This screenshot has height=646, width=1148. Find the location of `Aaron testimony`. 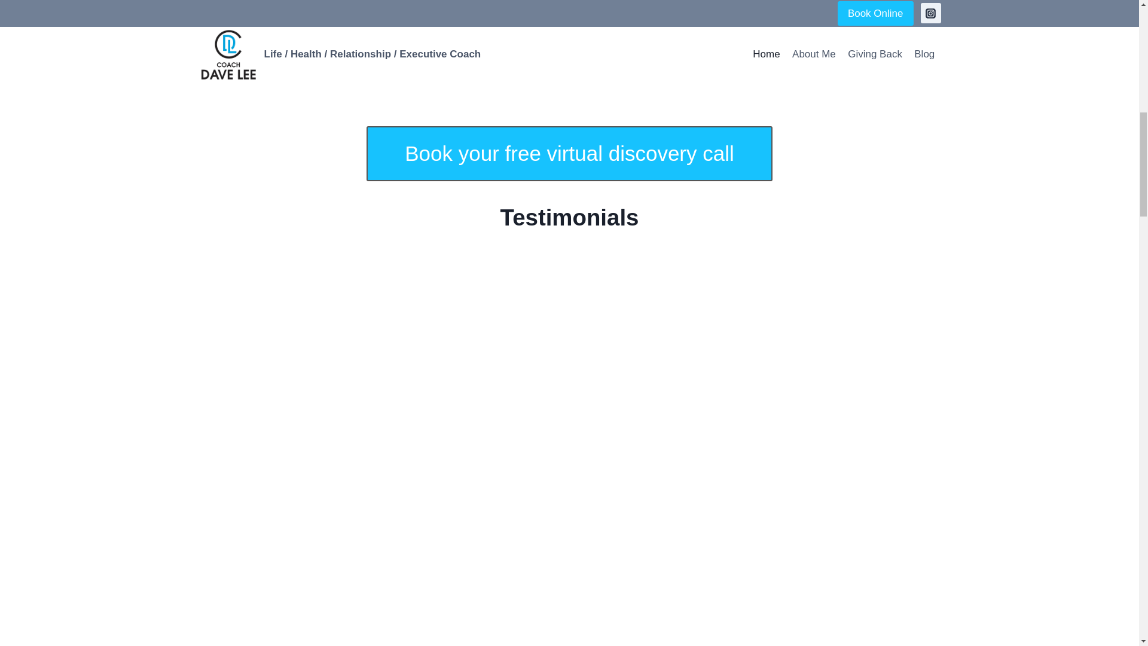

Aaron testimony is located at coordinates (569, 595).